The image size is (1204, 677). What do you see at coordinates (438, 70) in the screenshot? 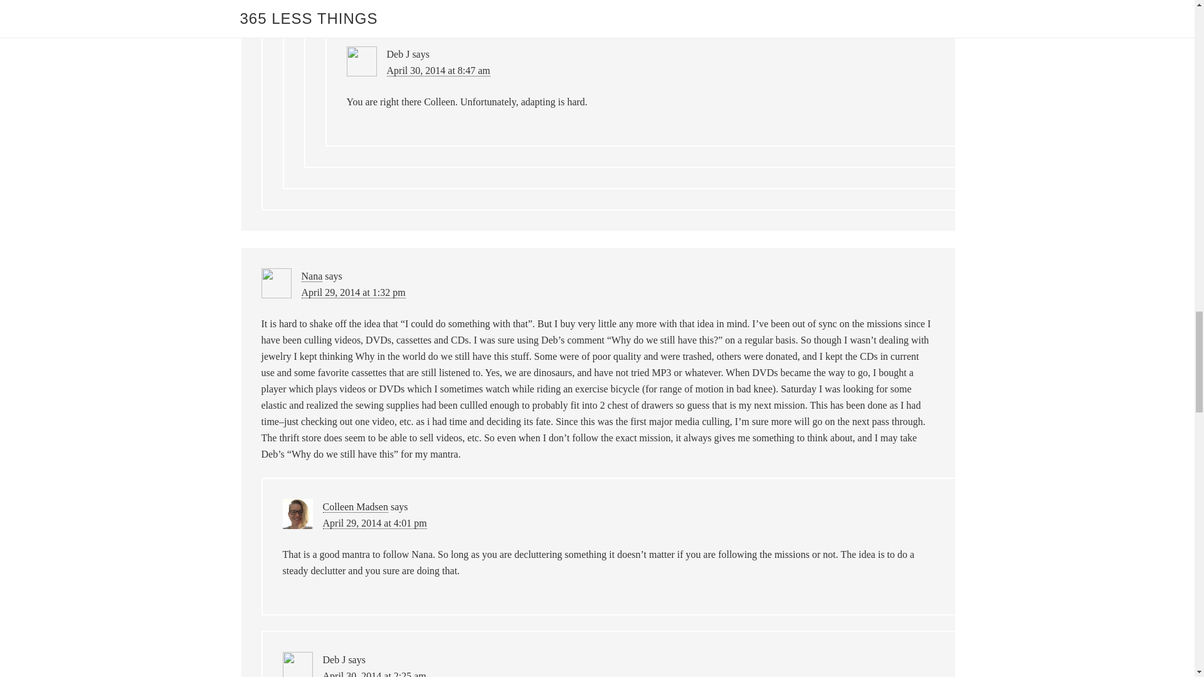
I see `April 30, 2014 at 8:47 am` at bounding box center [438, 70].